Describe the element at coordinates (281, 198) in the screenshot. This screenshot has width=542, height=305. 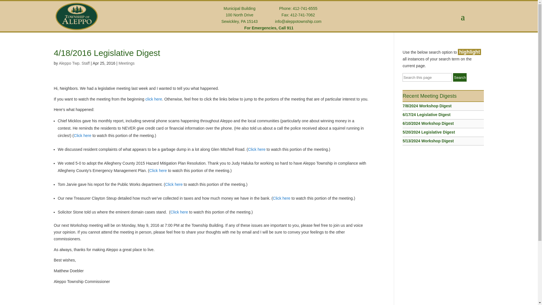
I see `Click here` at that location.